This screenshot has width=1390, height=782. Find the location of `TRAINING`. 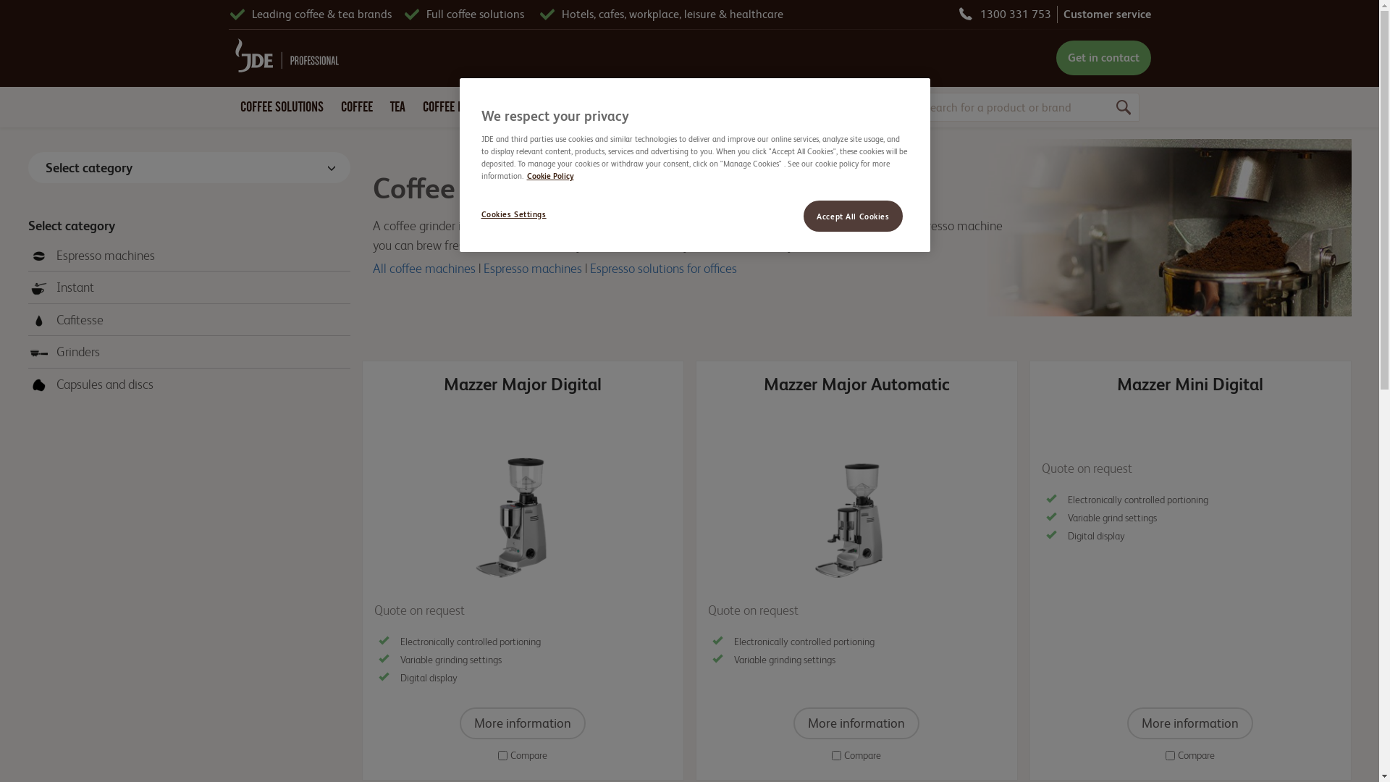

TRAINING is located at coordinates (675, 113).